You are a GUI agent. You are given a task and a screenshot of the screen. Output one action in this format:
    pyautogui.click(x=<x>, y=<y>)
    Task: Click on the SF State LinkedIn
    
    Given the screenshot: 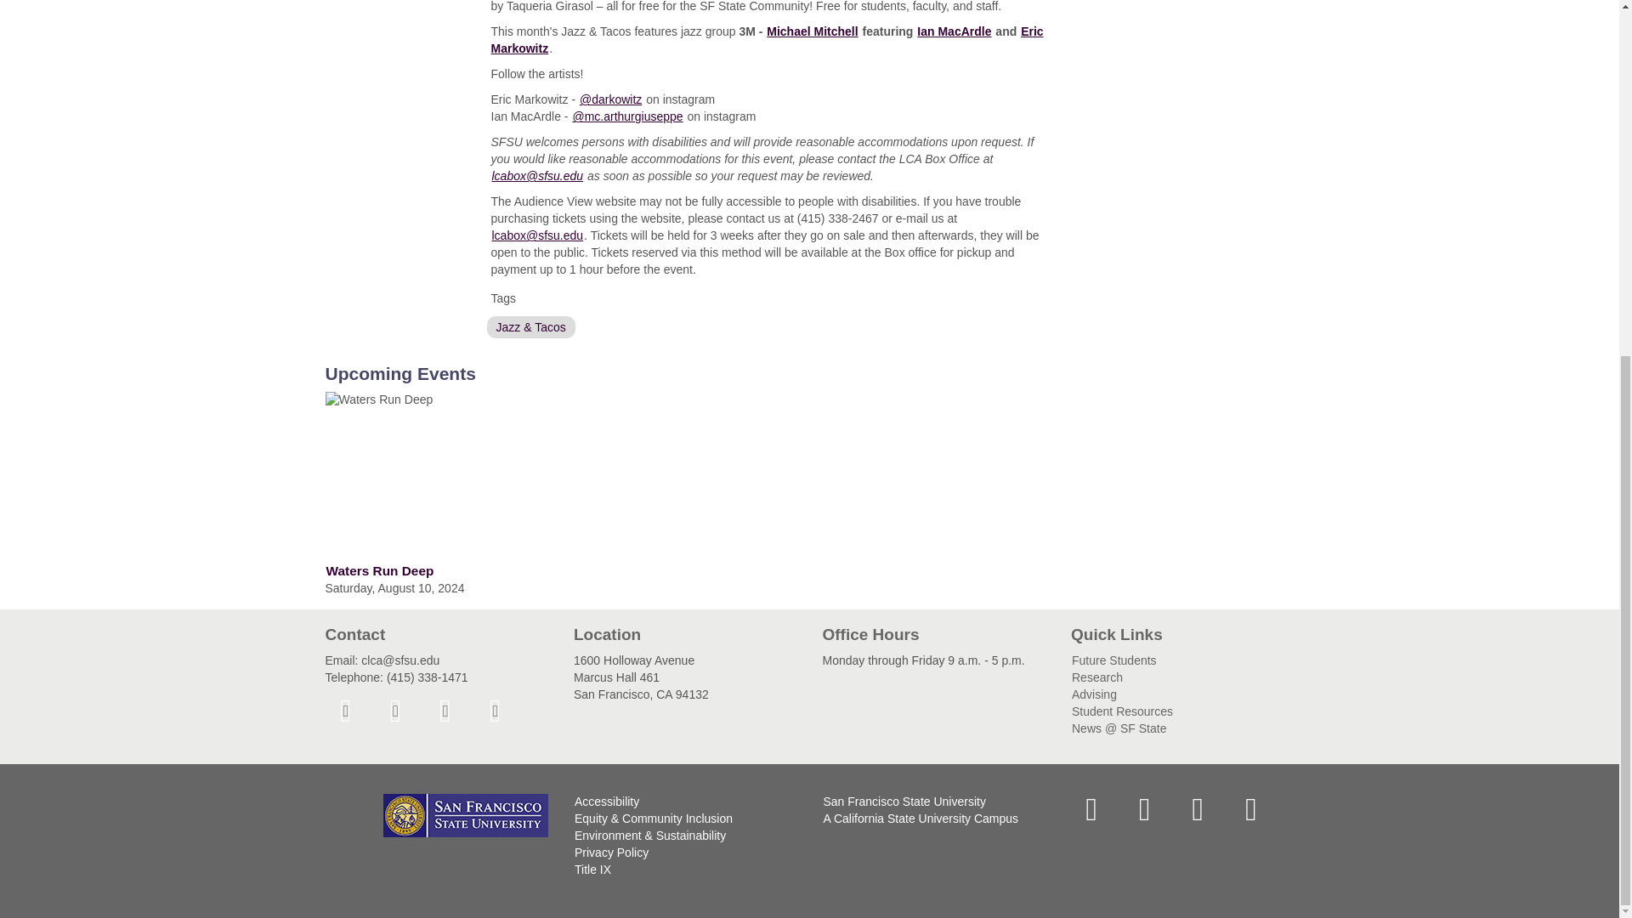 What is the action you would take?
    pyautogui.click(x=1251, y=807)
    